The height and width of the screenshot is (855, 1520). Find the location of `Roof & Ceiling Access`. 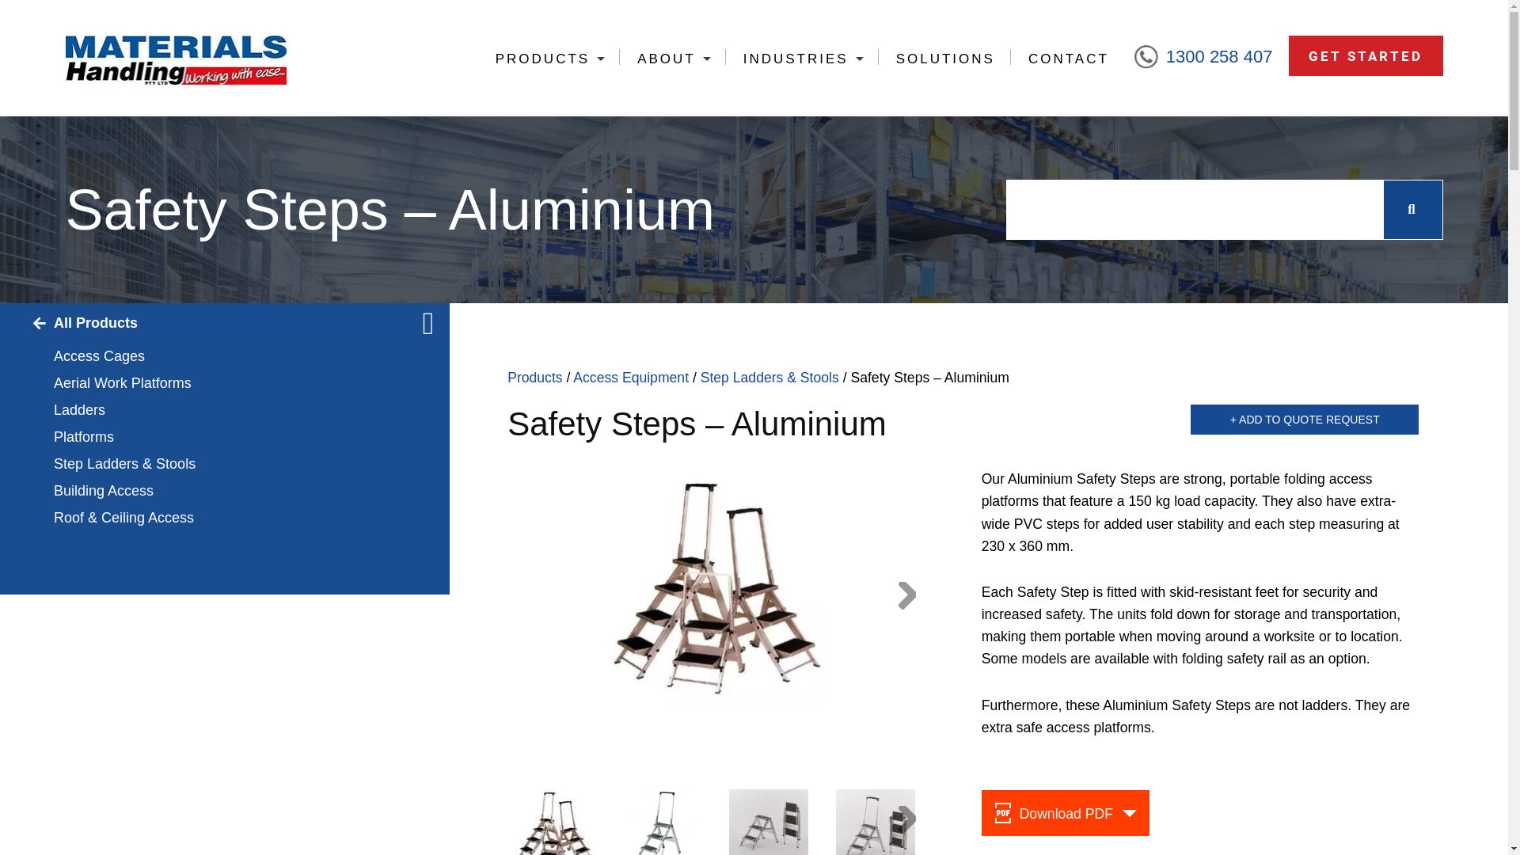

Roof & Ceiling Access is located at coordinates (225, 518).